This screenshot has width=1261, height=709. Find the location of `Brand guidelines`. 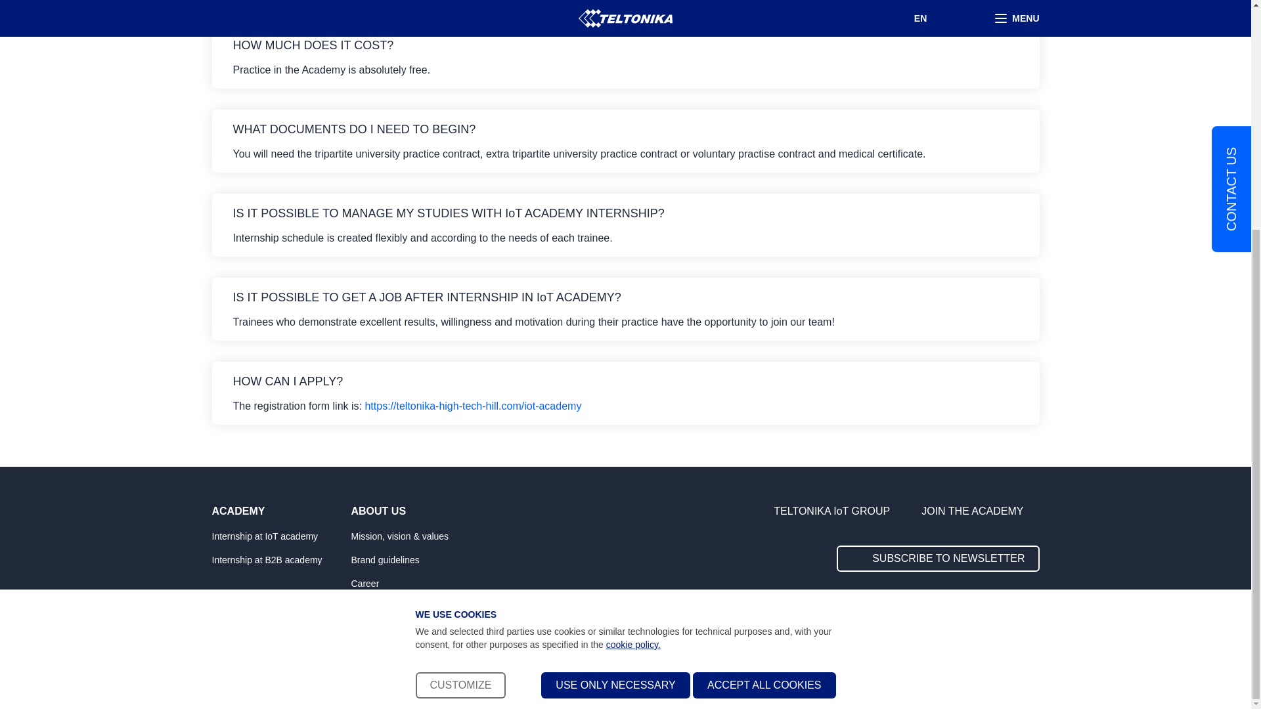

Brand guidelines is located at coordinates (416, 559).